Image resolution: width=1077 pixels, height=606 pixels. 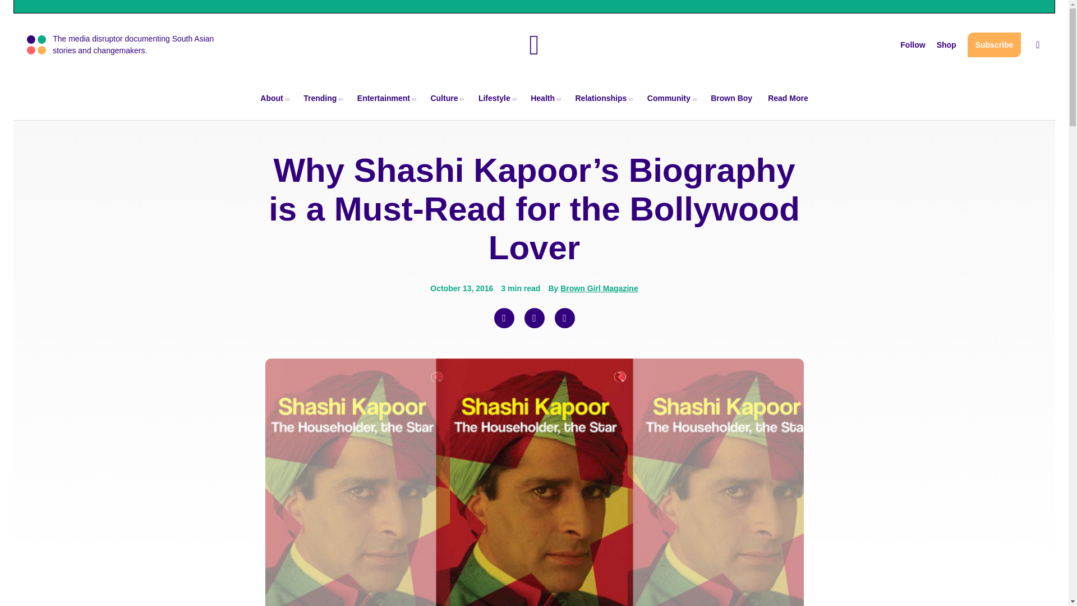 I want to click on Share on FaceBook, so click(x=503, y=318).